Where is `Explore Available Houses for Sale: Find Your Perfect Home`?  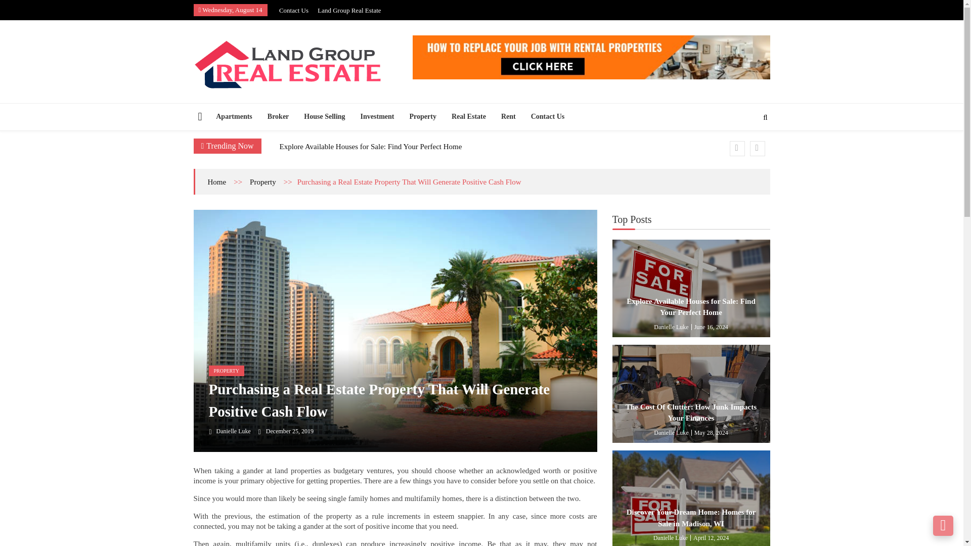 Explore Available Houses for Sale: Find Your Perfect Home is located at coordinates (370, 147).